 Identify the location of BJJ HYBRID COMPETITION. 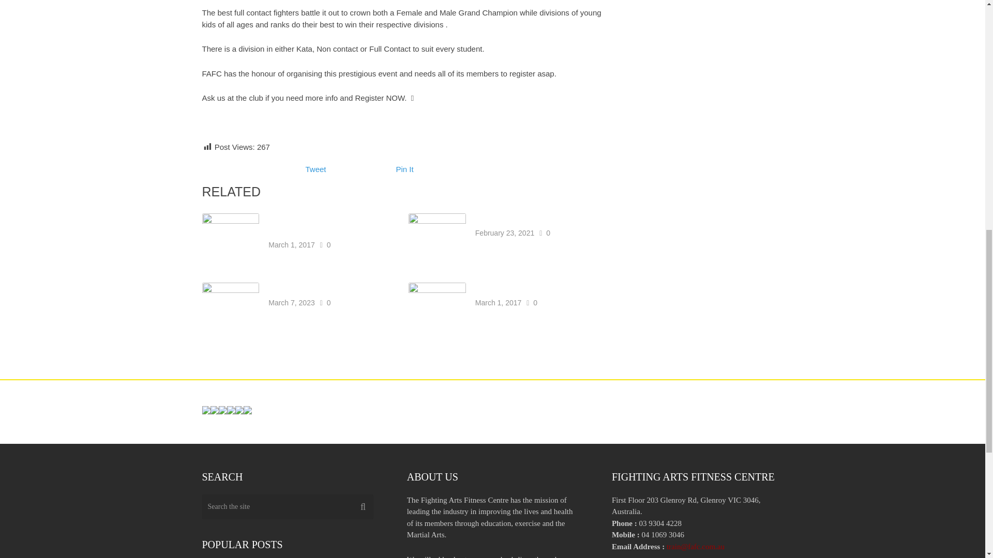
(531, 286).